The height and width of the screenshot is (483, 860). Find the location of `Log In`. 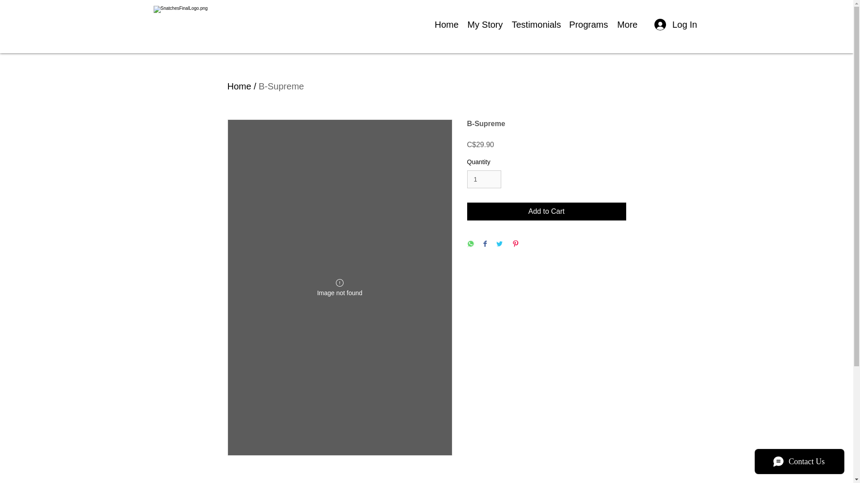

Log In is located at coordinates (675, 24).